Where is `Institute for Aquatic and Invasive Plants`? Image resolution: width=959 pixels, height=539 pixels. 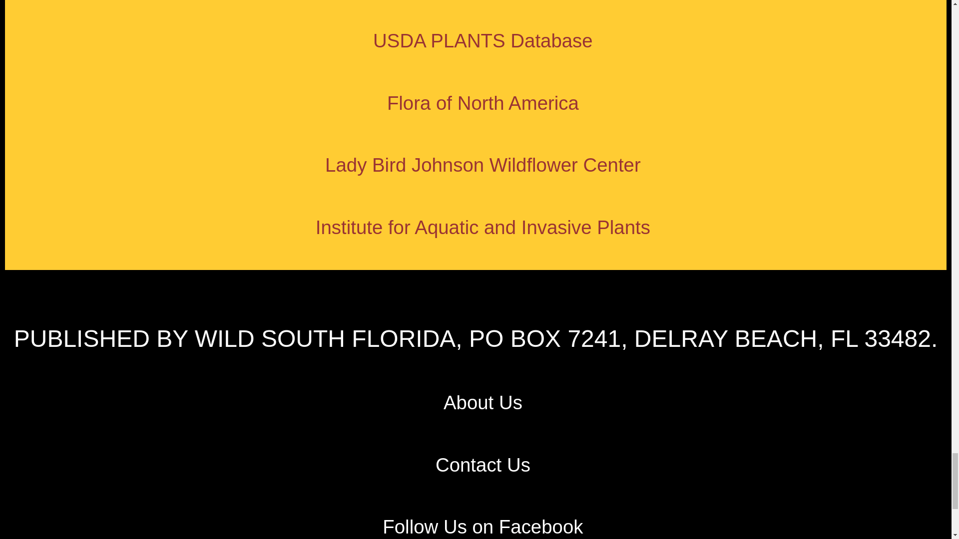 Institute for Aquatic and Invasive Plants is located at coordinates (482, 228).